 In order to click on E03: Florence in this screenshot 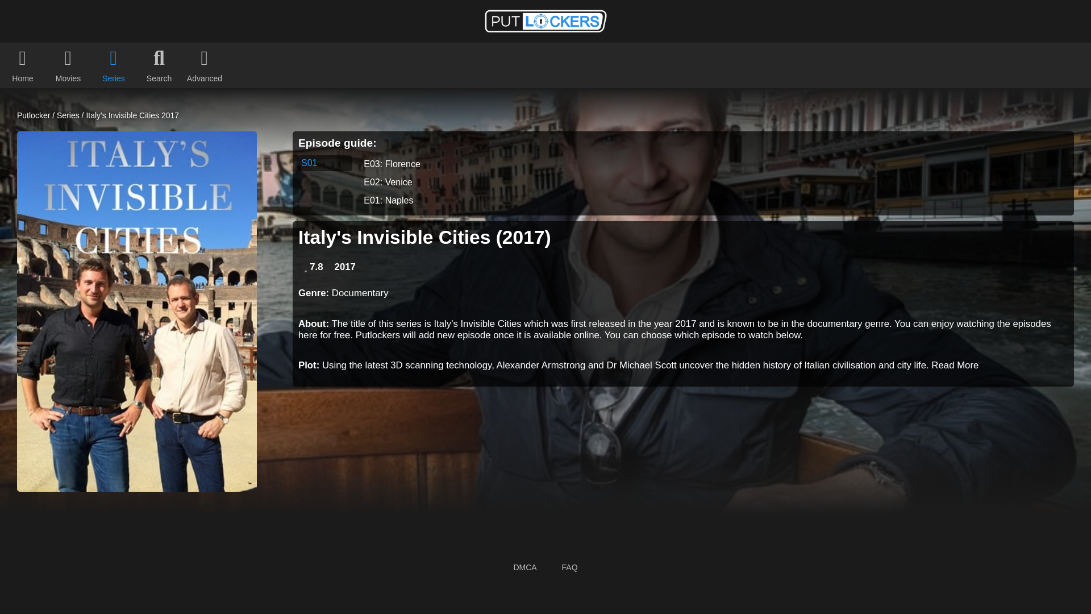, I will do `click(711, 164)`.